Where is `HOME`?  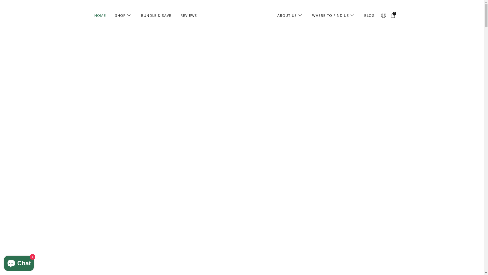 HOME is located at coordinates (100, 15).